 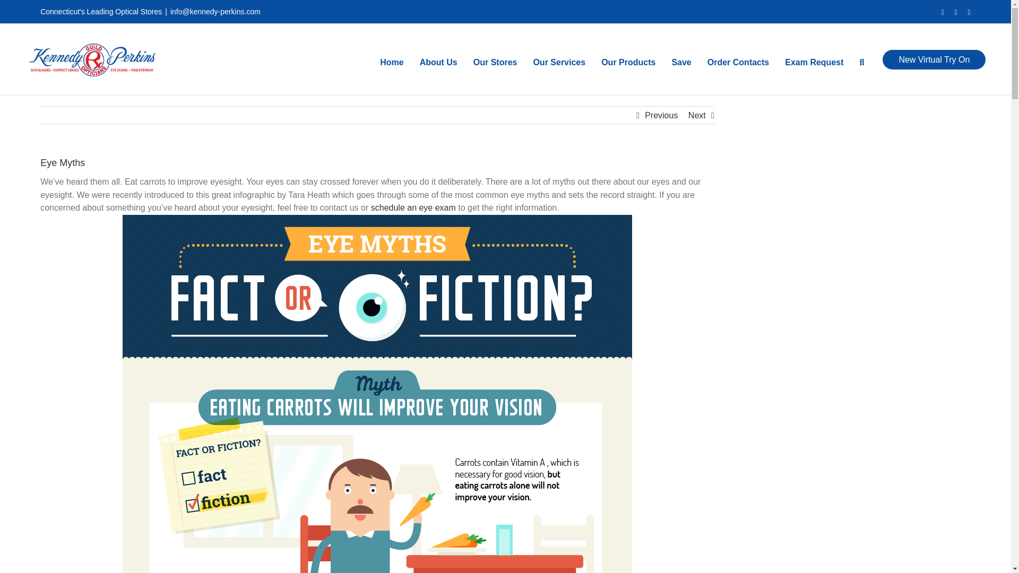 What do you see at coordinates (738, 59) in the screenshot?
I see `Order Contacts` at bounding box center [738, 59].